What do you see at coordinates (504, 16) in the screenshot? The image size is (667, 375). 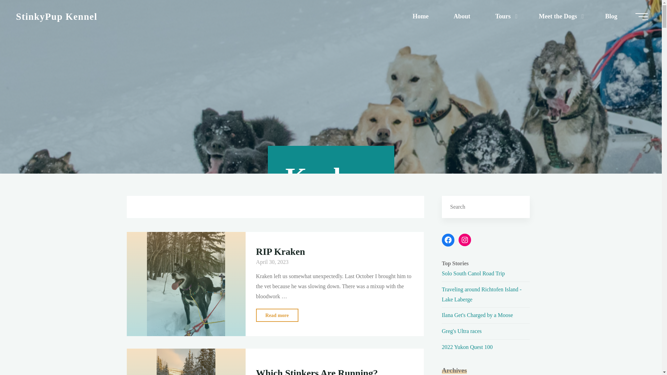 I see `Tours` at bounding box center [504, 16].